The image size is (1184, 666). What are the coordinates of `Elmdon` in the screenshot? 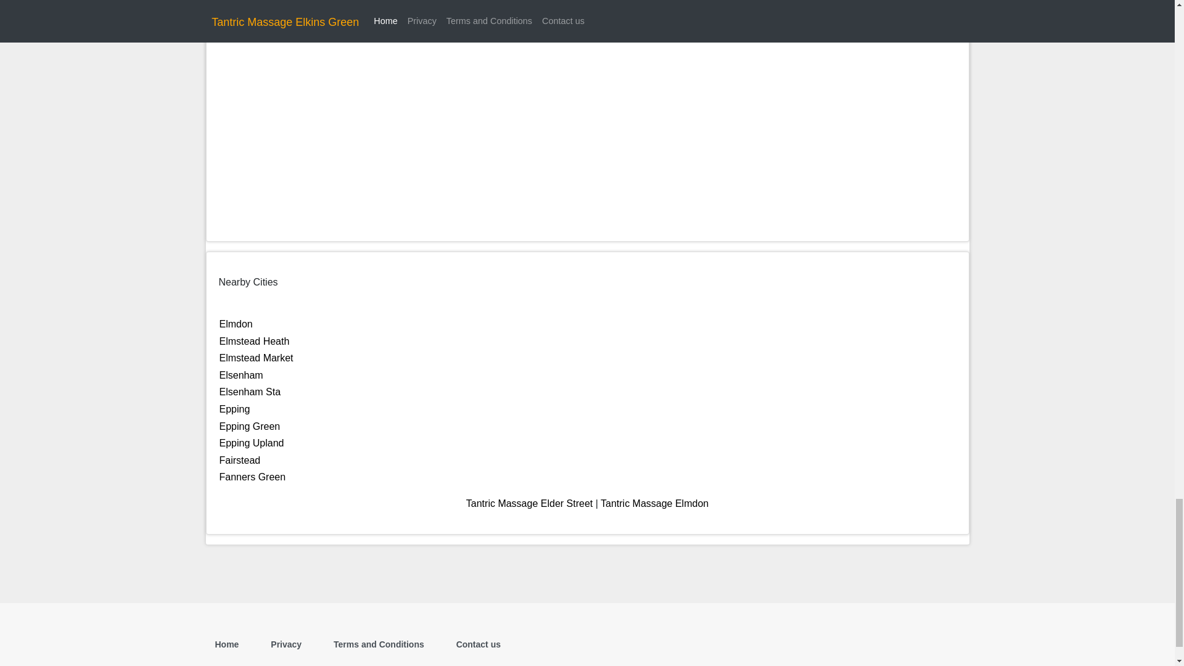 It's located at (236, 324).